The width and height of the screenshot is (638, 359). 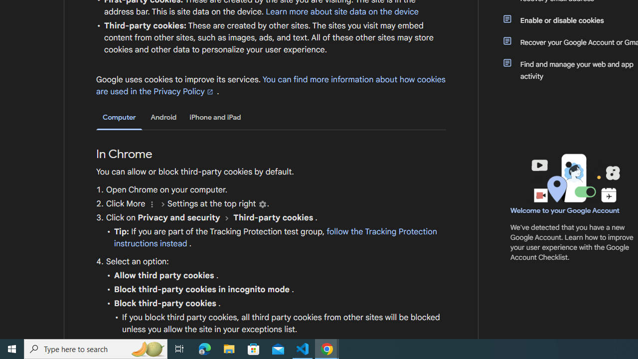 What do you see at coordinates (119, 118) in the screenshot?
I see `Computer` at bounding box center [119, 118].